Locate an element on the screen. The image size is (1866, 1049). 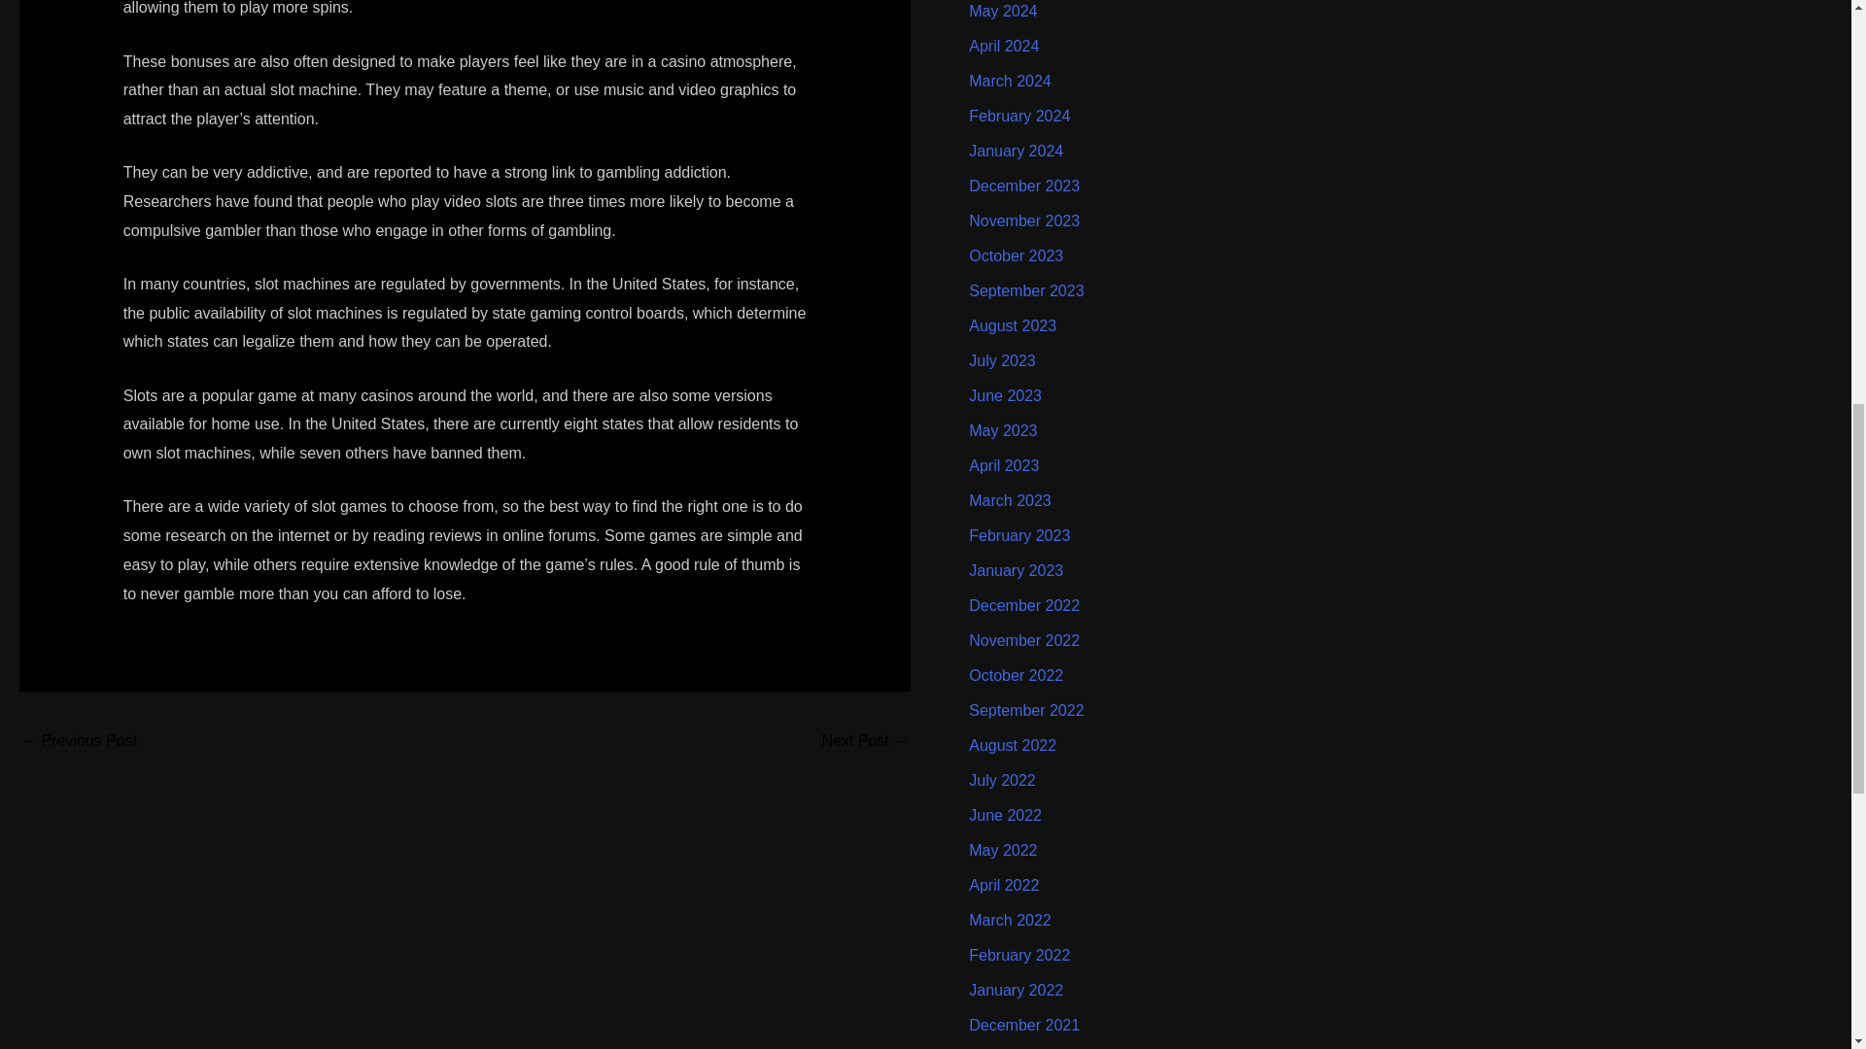
February 2024 is located at coordinates (1019, 117).